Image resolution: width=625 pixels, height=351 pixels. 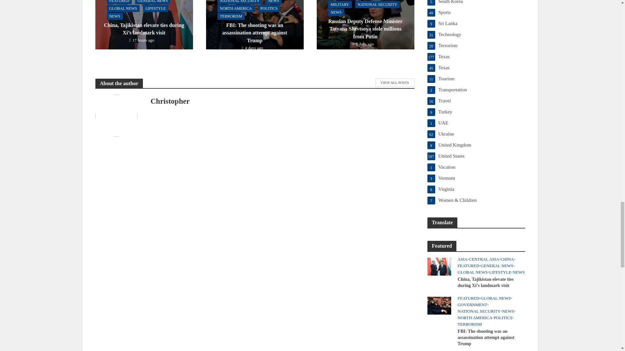 What do you see at coordinates (439, 305) in the screenshot?
I see `FBI: The shooting was an assassination attempt against Trump` at bounding box center [439, 305].